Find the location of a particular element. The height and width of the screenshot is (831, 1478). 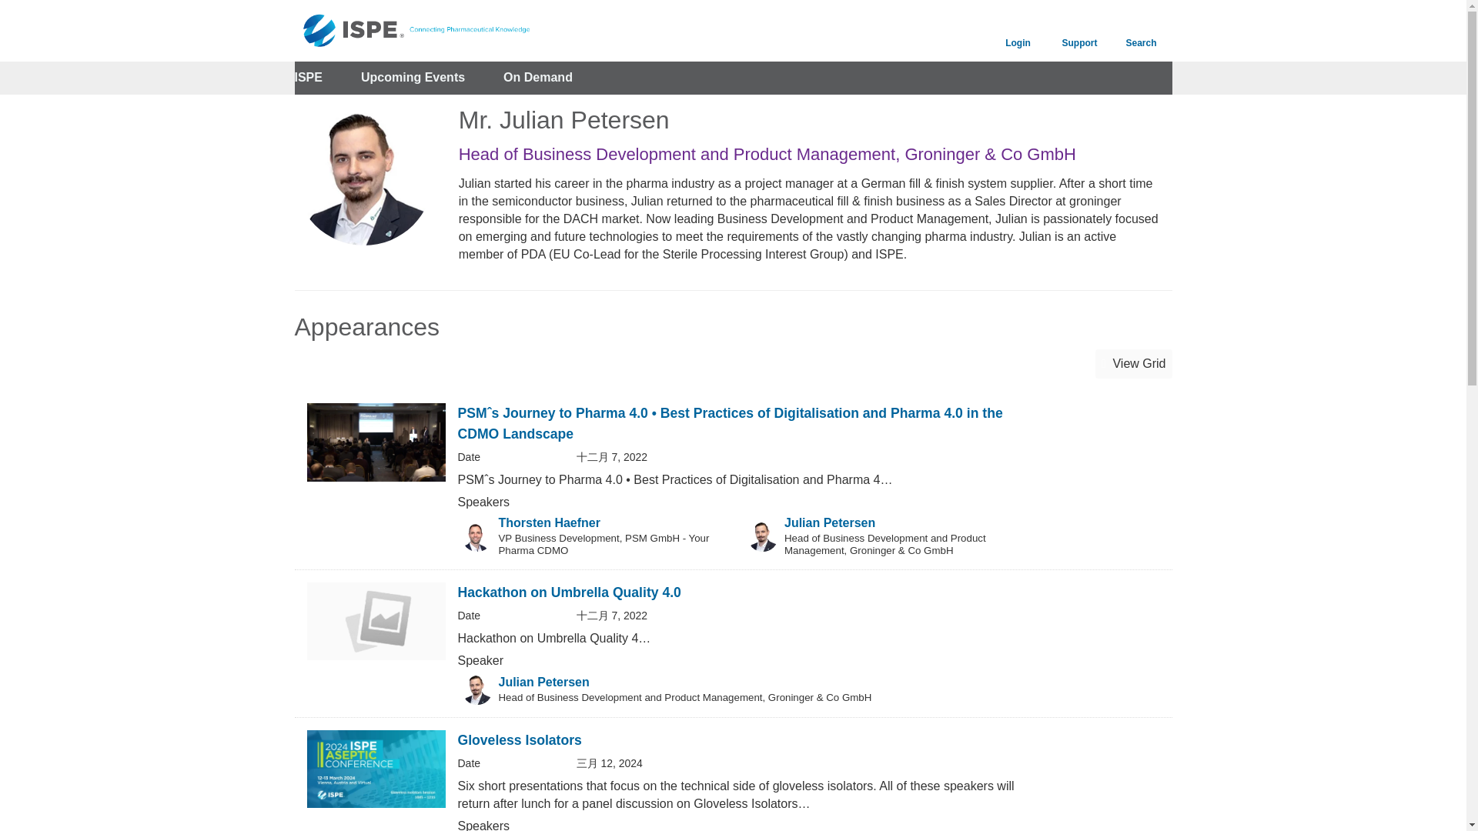

Support is located at coordinates (1078, 31).